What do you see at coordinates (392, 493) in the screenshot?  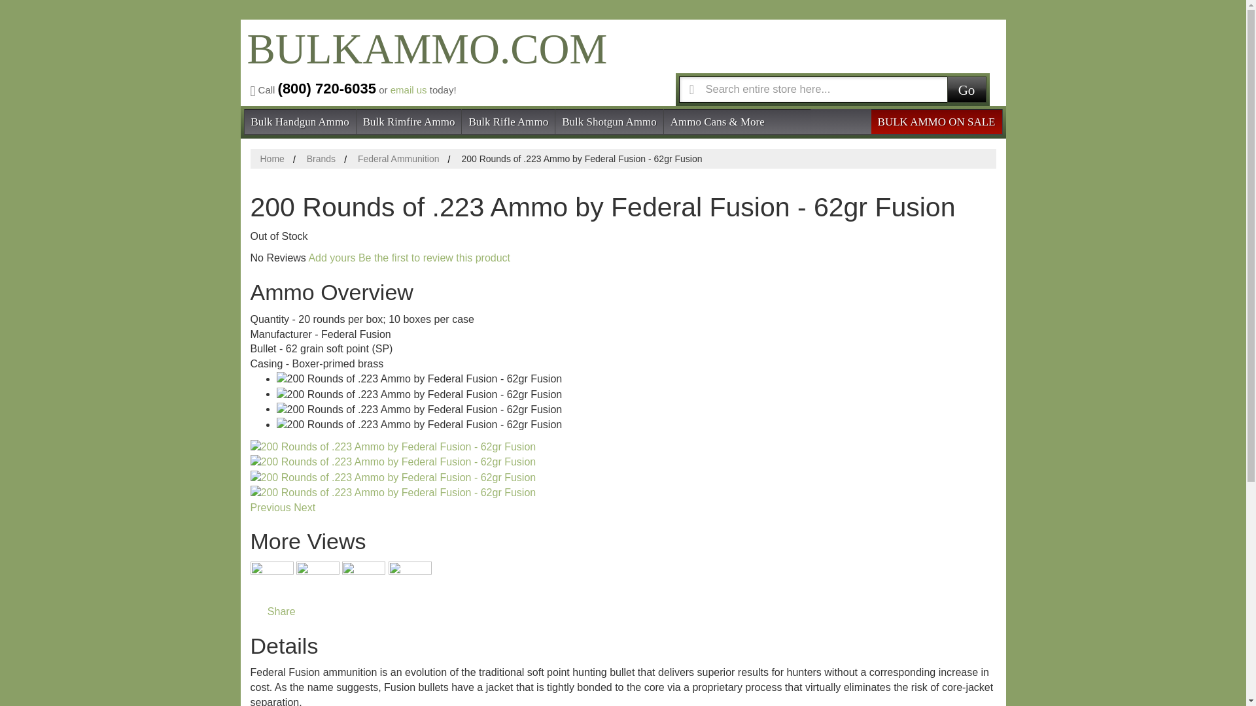 I see `200 Rounds of .223 Ammo by Federal Fusion - 62gr Fusion` at bounding box center [392, 493].